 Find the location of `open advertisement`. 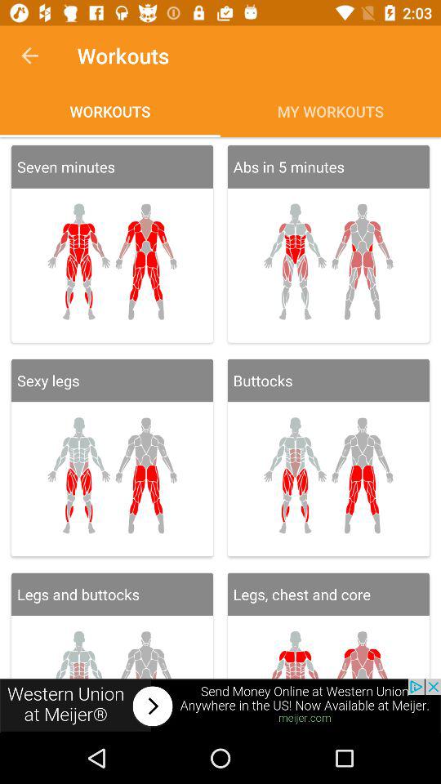

open advertisement is located at coordinates (220, 706).